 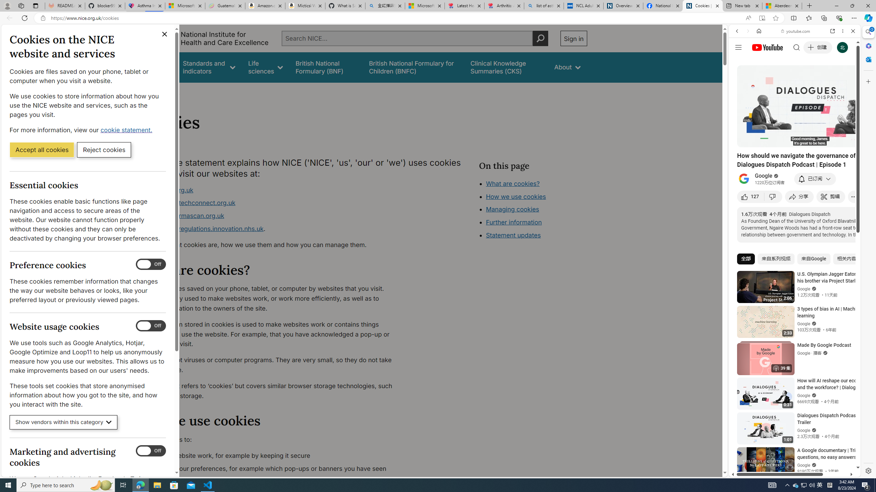 What do you see at coordinates (165, 34) in the screenshot?
I see `Close cookie banner` at bounding box center [165, 34].